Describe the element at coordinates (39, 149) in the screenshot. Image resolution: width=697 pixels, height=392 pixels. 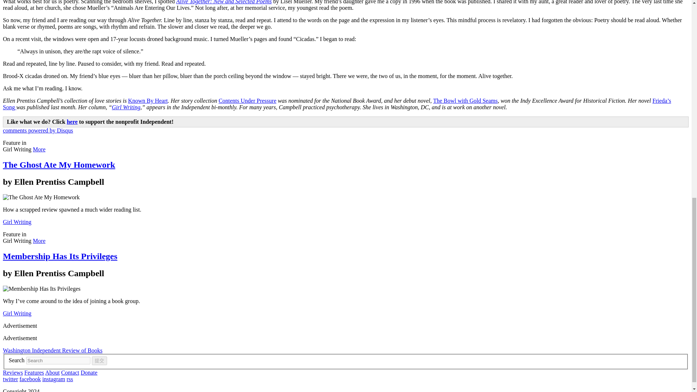
I see `More` at that location.